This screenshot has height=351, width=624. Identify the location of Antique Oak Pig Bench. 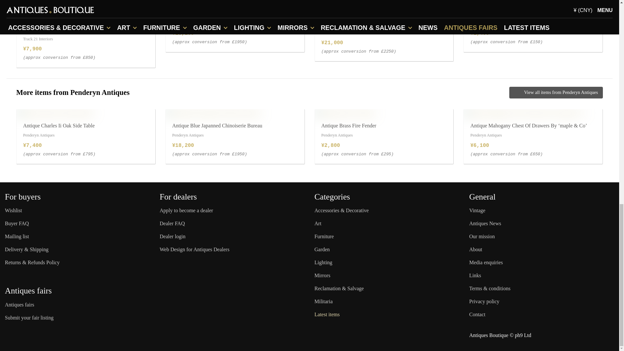
(491, 113).